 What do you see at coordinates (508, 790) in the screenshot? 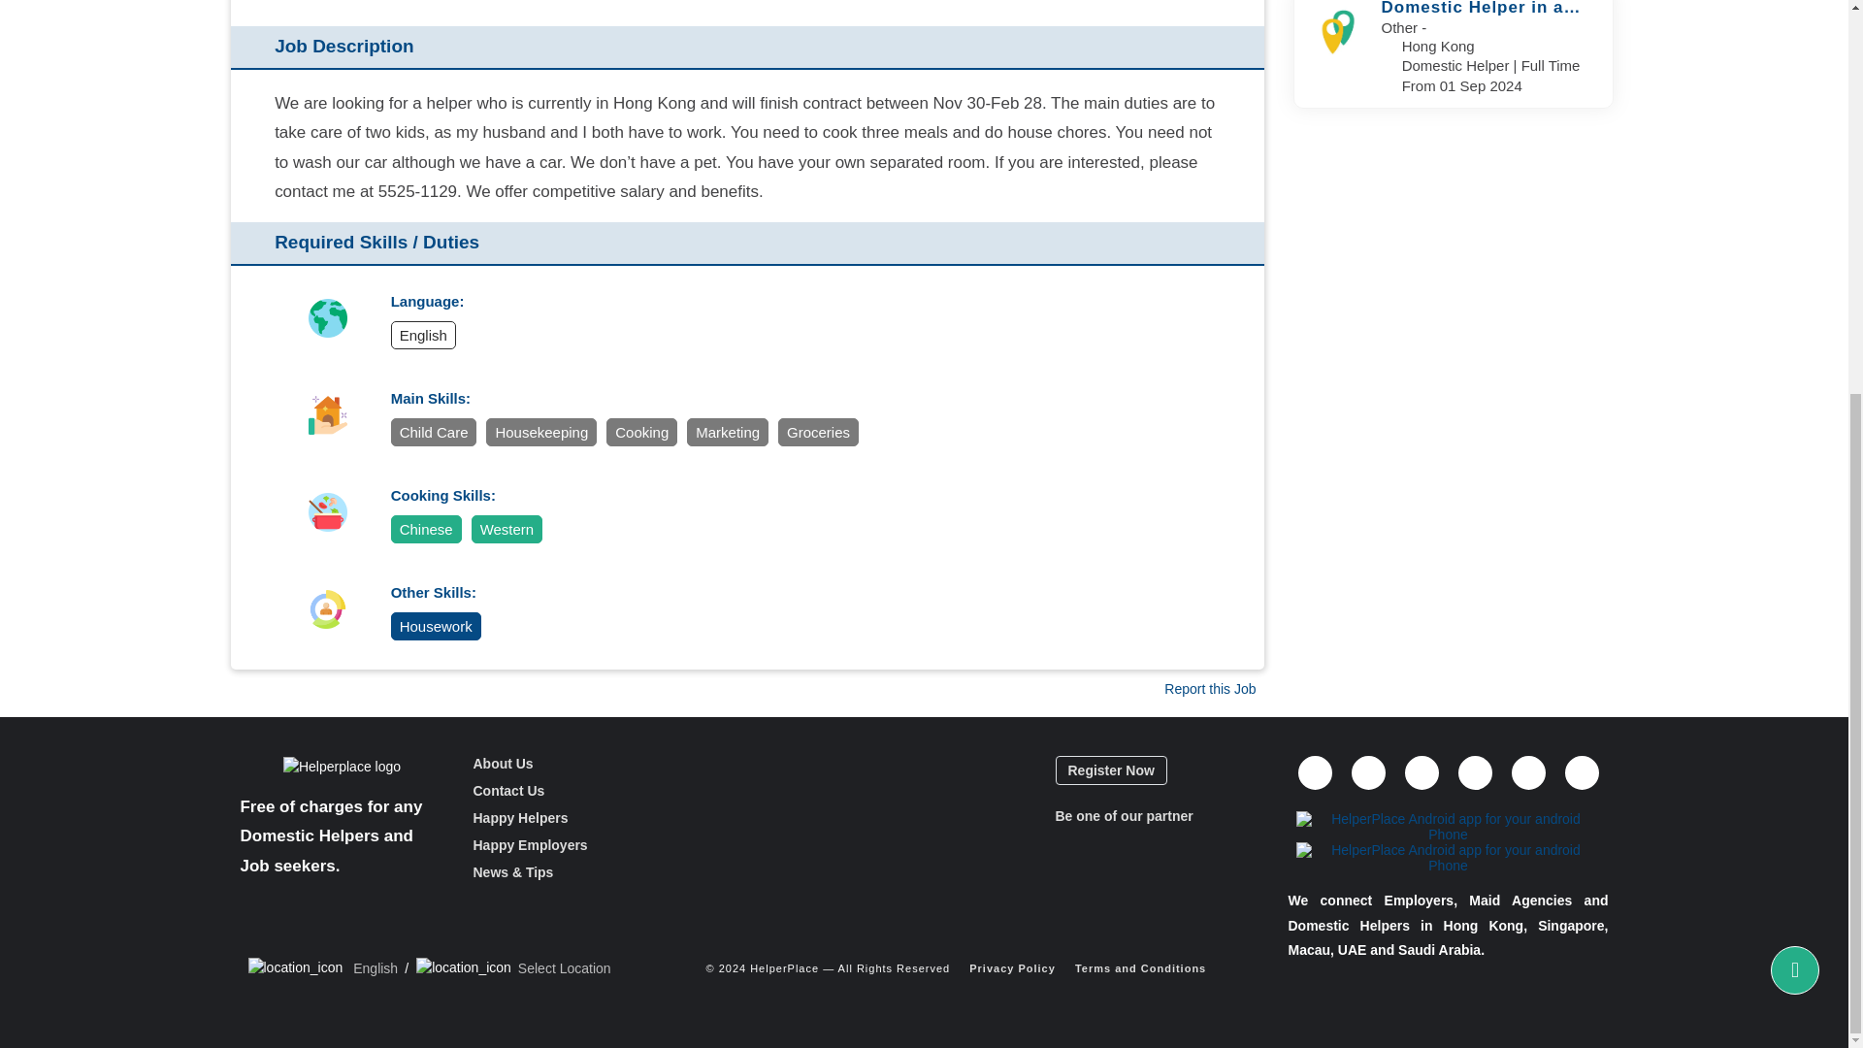
I see `Contact Us` at bounding box center [508, 790].